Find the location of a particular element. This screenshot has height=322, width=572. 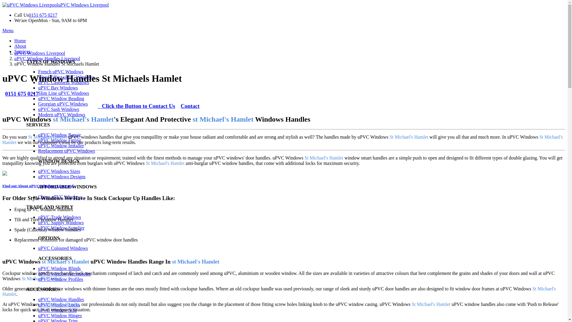

Replacement uPVC Windows is located at coordinates (66, 151).